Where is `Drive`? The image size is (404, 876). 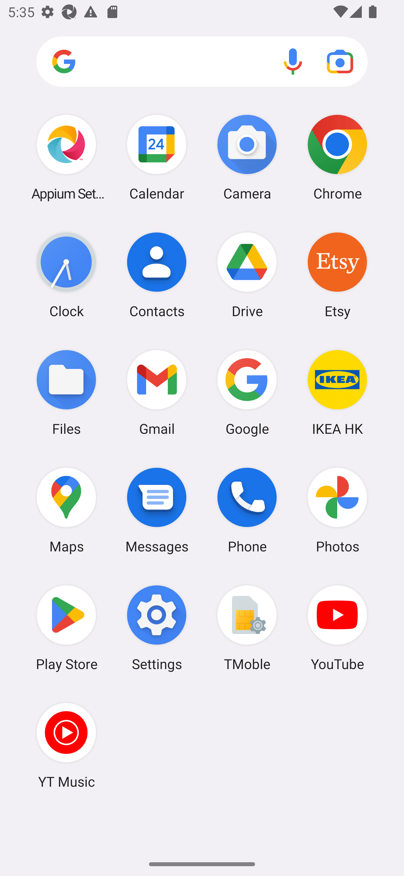 Drive is located at coordinates (247, 275).